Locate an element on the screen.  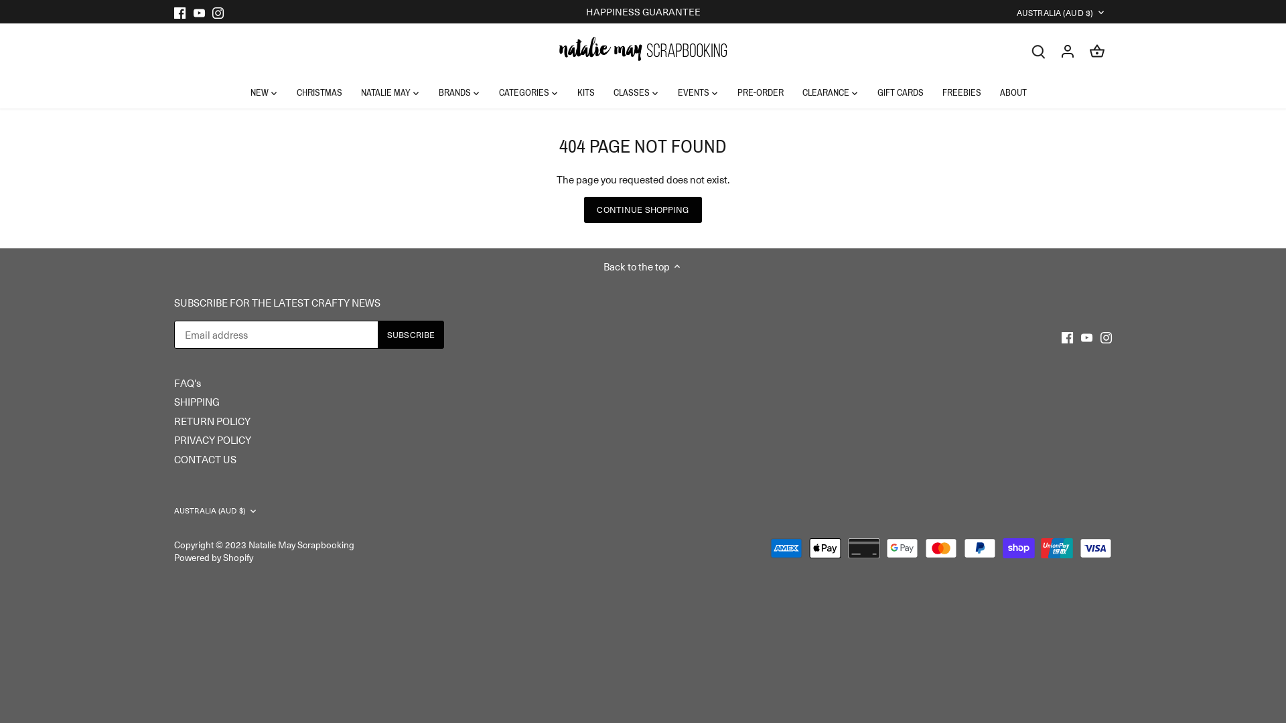
Youtube is located at coordinates (200, 12).